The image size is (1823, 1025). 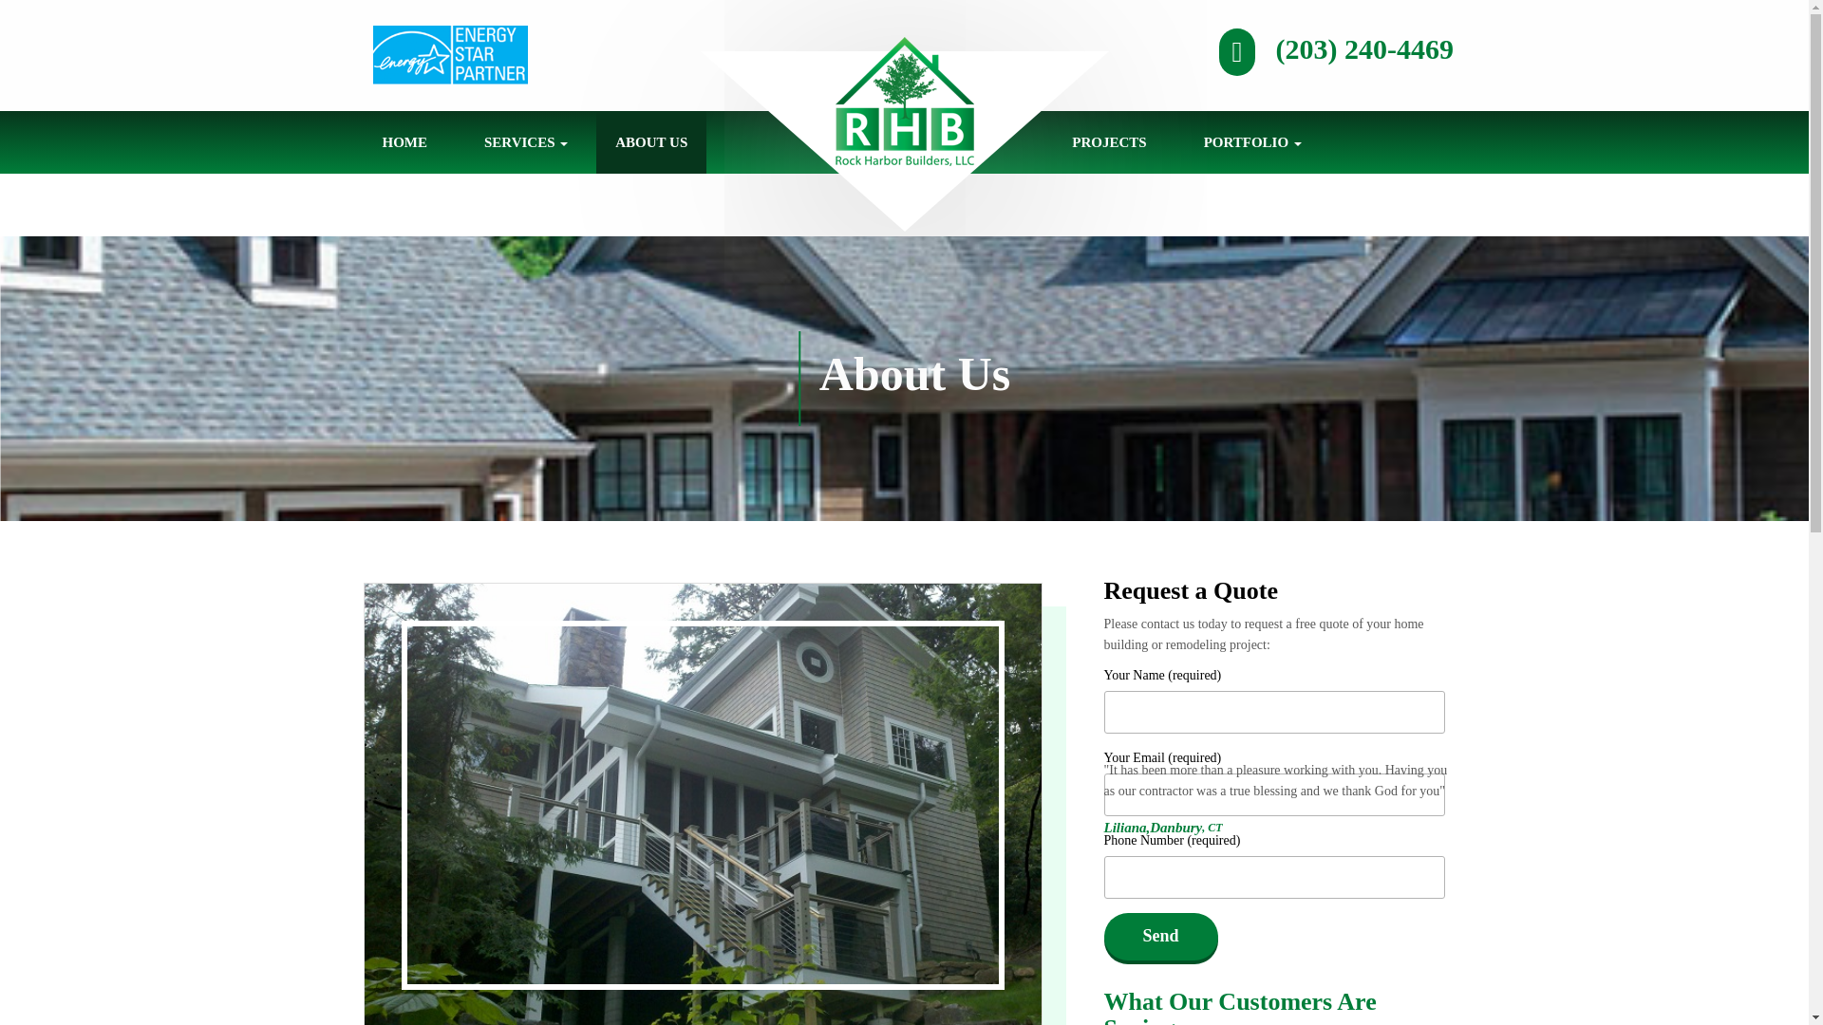 What do you see at coordinates (1109, 141) in the screenshot?
I see `Projects` at bounding box center [1109, 141].